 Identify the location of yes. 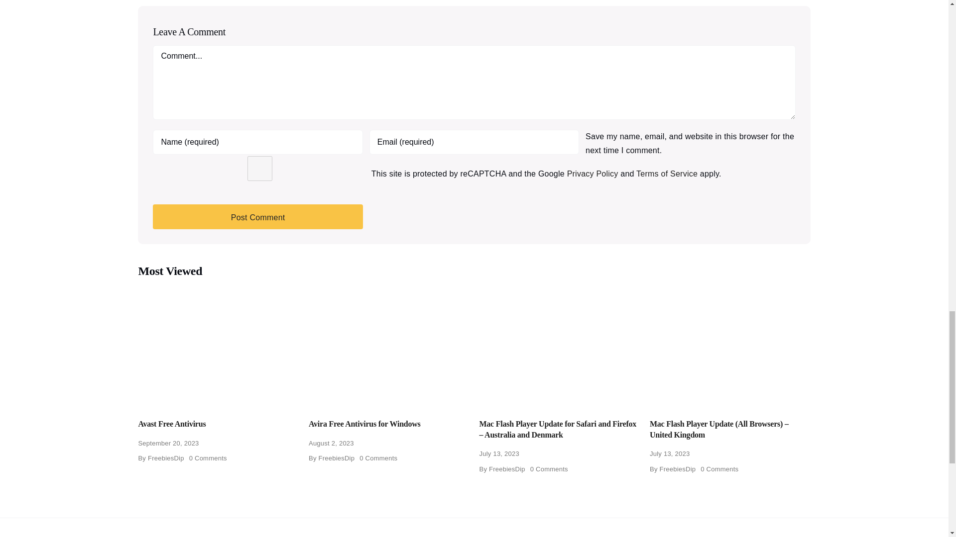
(259, 168).